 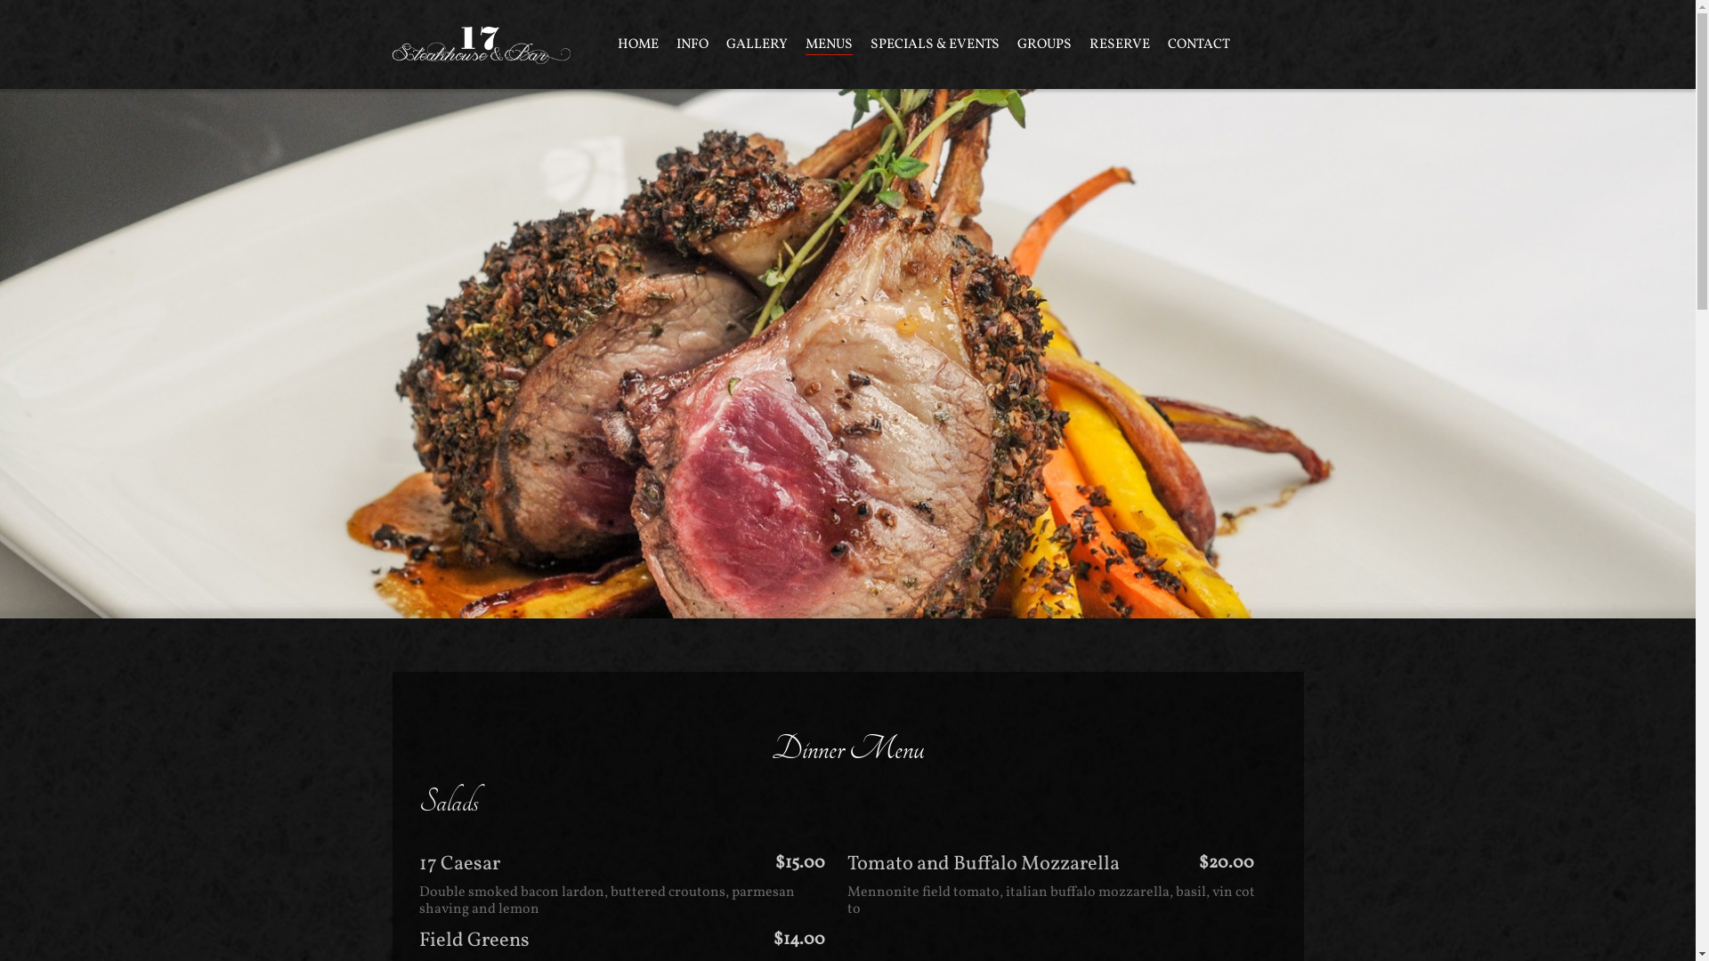 What do you see at coordinates (935, 44) in the screenshot?
I see `SPECIALS & EVENTS` at bounding box center [935, 44].